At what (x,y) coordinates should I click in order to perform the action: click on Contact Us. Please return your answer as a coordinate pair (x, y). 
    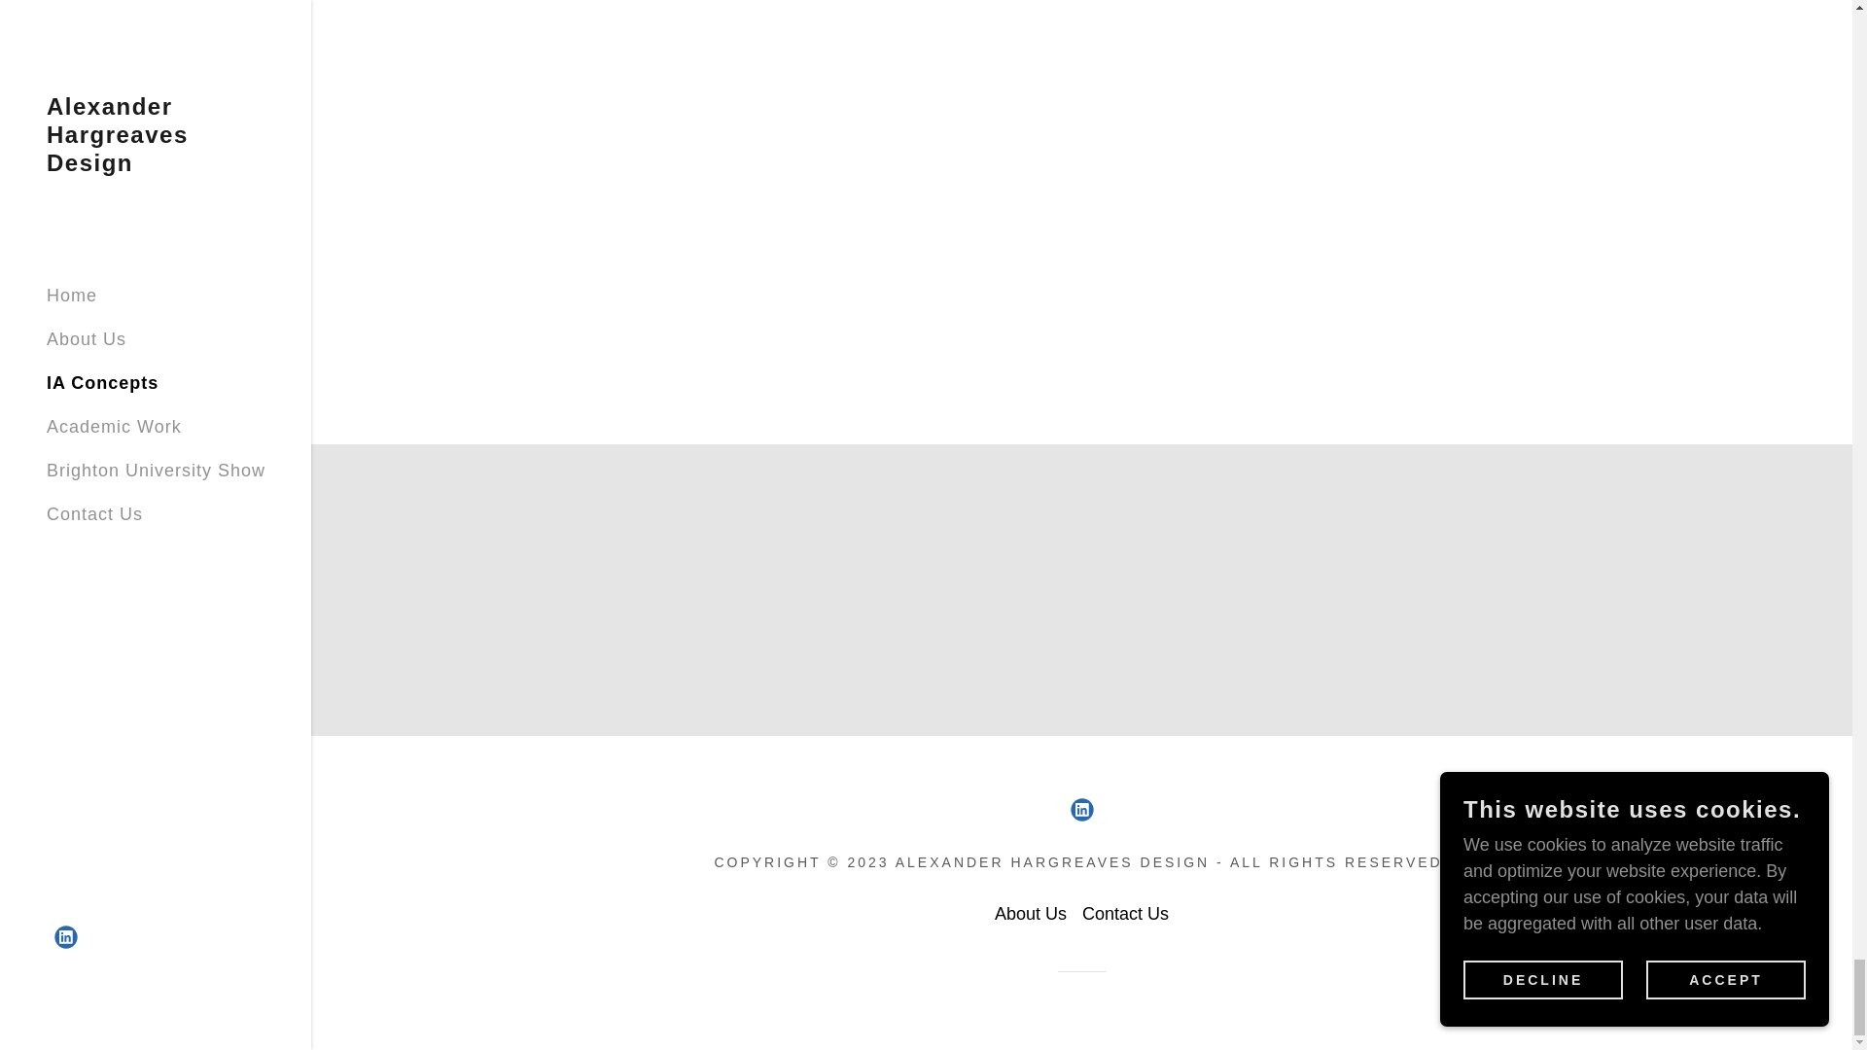
    Looking at the image, I should click on (1125, 914).